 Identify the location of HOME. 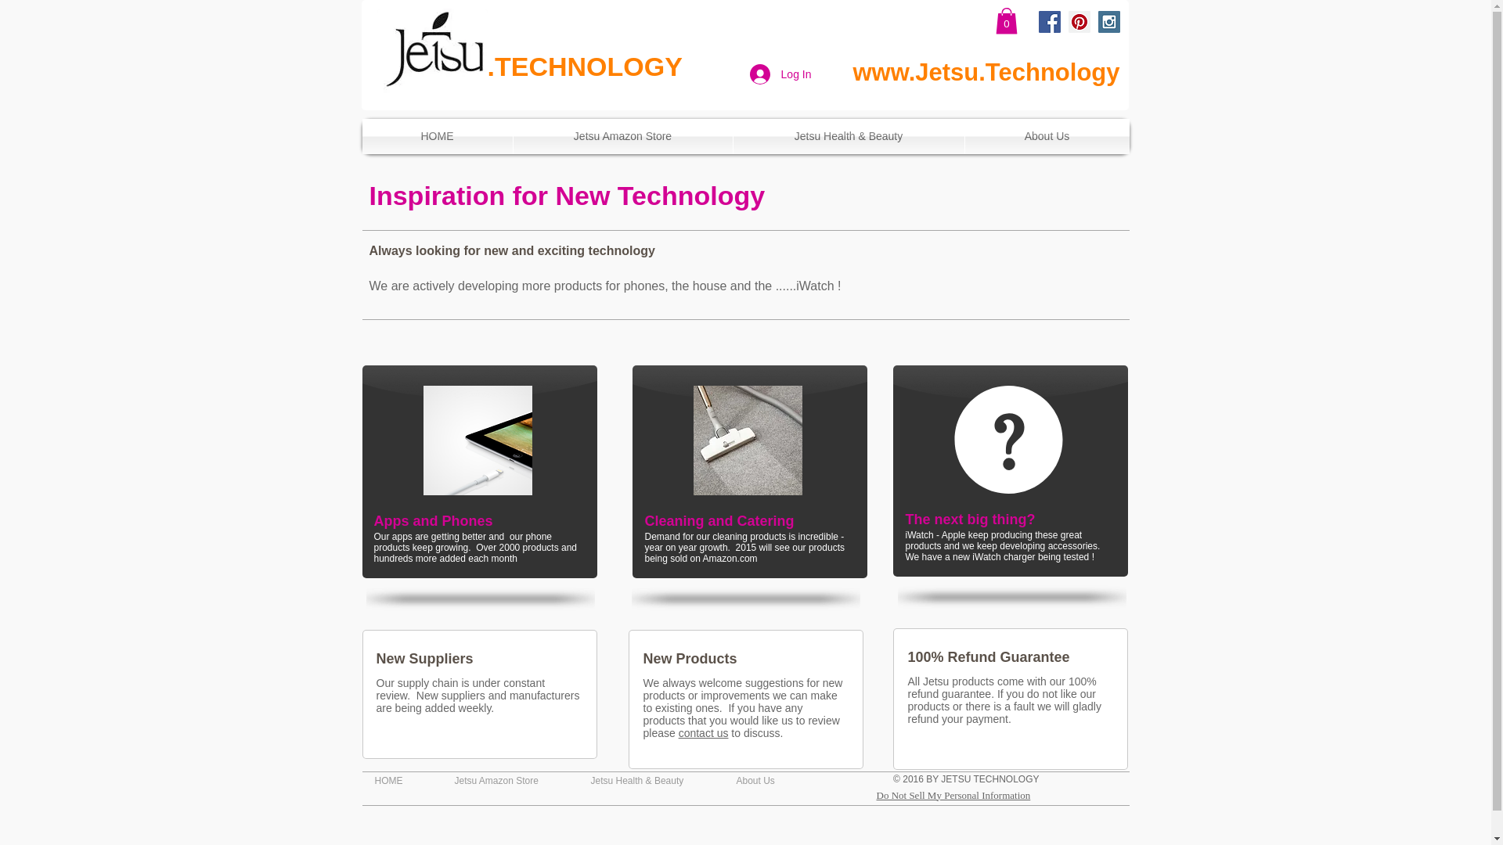
(437, 136).